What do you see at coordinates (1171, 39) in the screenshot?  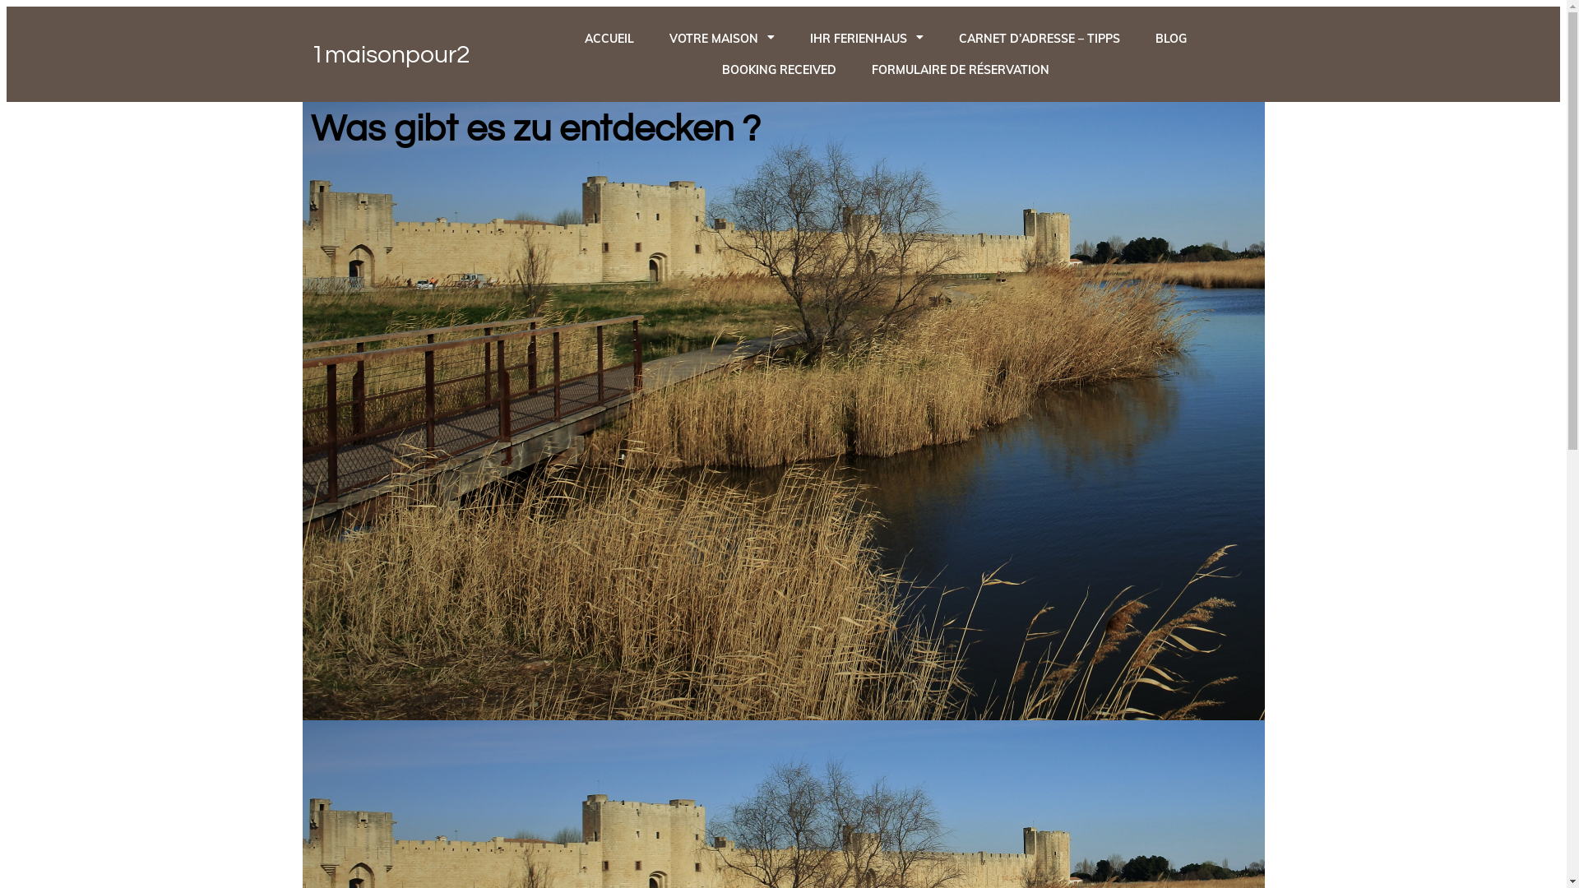 I see `BLOG` at bounding box center [1171, 39].